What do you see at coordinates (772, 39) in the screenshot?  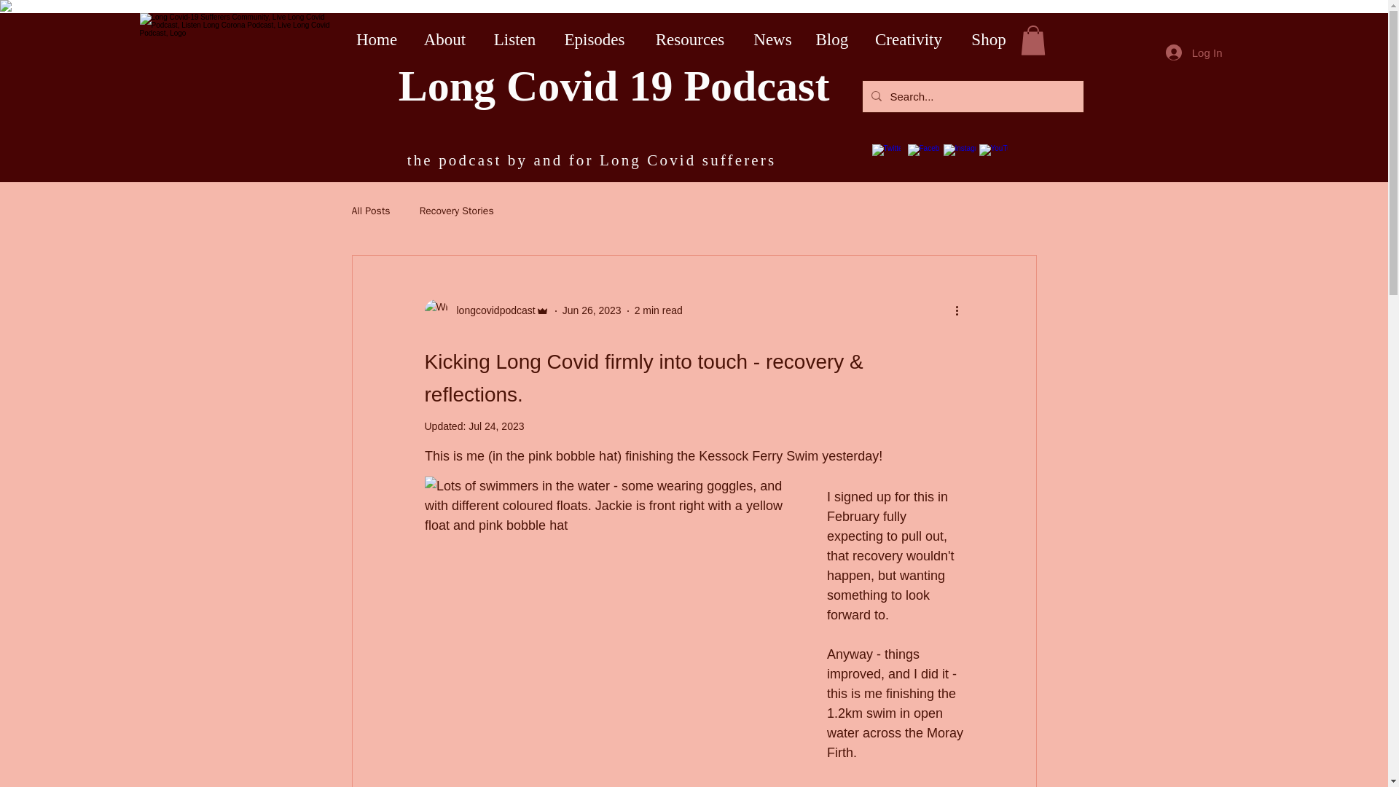 I see `News` at bounding box center [772, 39].